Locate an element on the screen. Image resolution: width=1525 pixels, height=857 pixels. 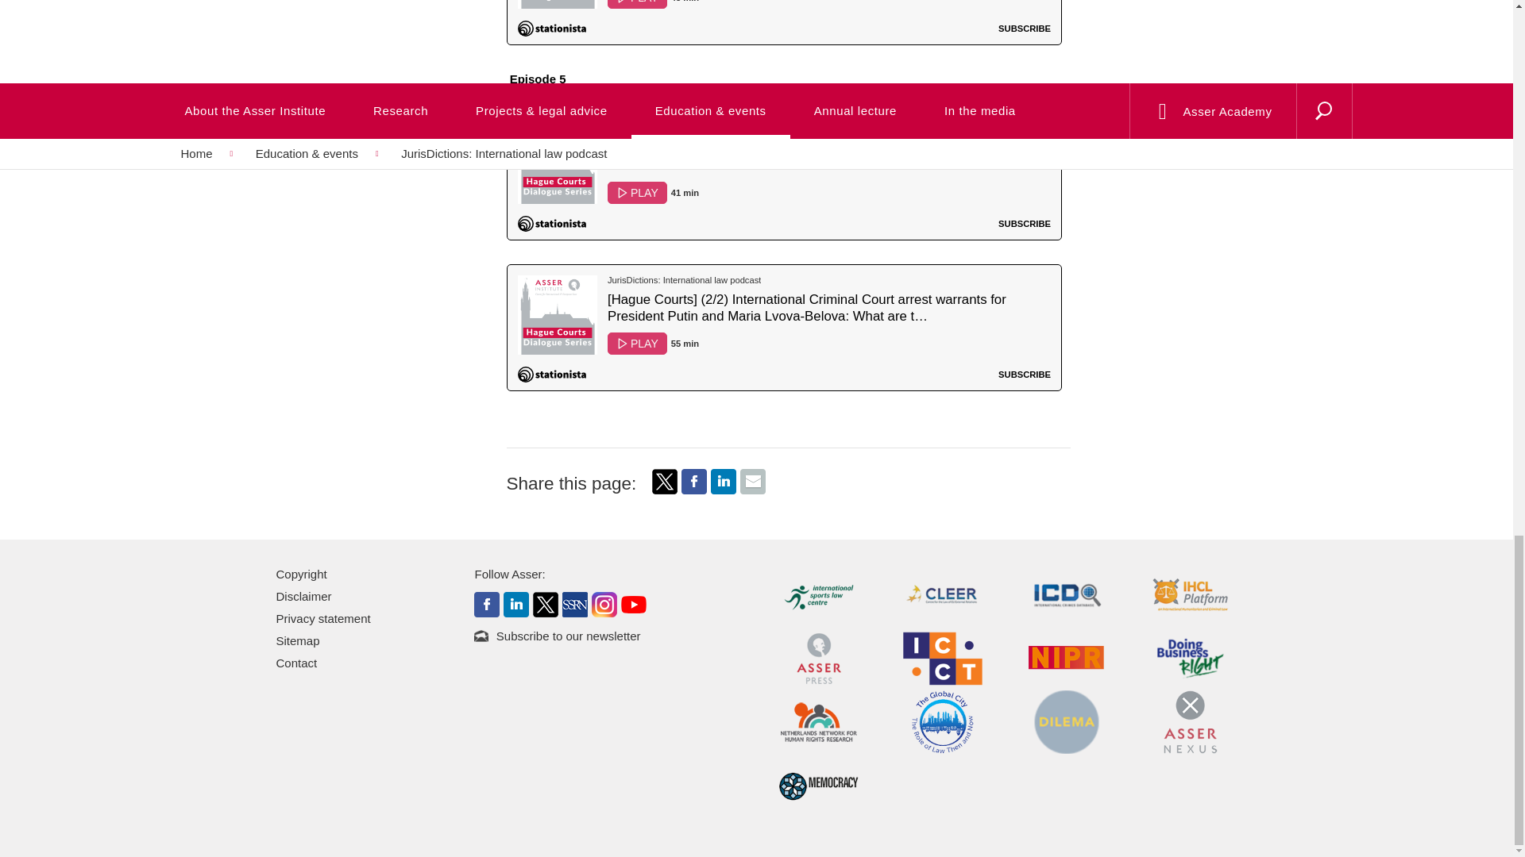
Email is located at coordinates (752, 481).